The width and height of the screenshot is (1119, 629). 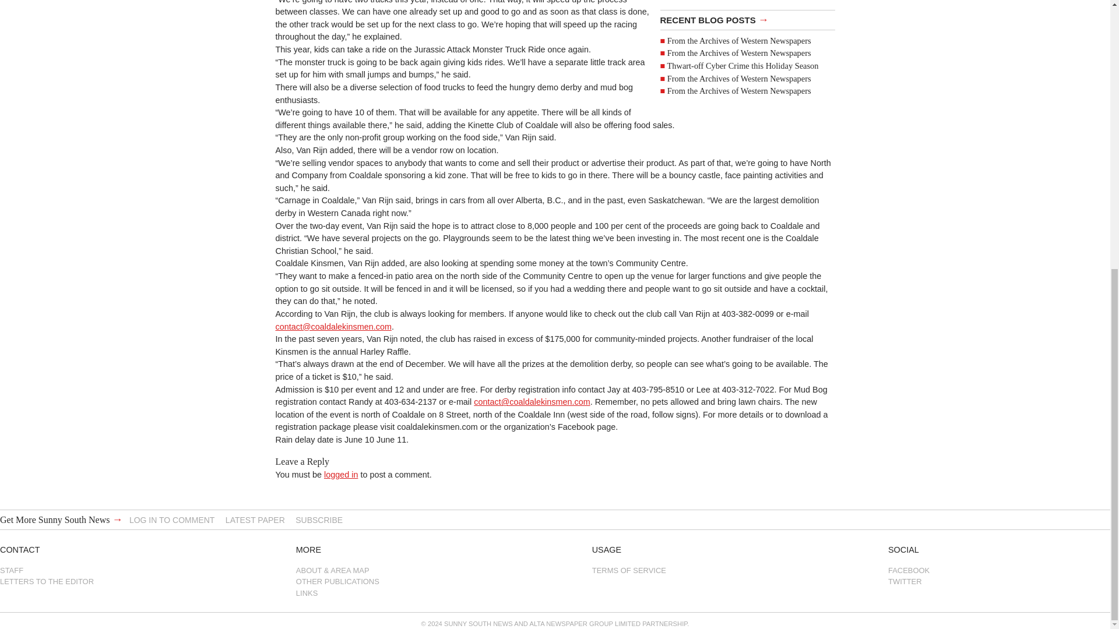 What do you see at coordinates (739, 78) in the screenshot?
I see `From the Archives of Western Newspapers` at bounding box center [739, 78].